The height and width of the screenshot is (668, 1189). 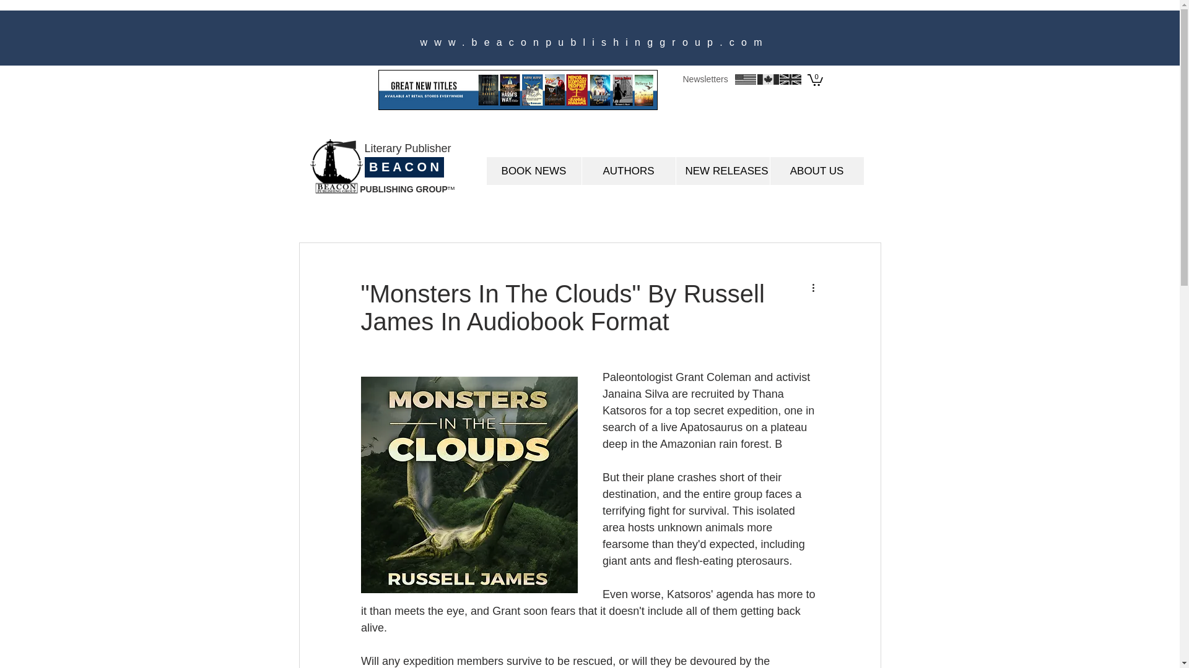 I want to click on ABOUT US, so click(x=816, y=171).